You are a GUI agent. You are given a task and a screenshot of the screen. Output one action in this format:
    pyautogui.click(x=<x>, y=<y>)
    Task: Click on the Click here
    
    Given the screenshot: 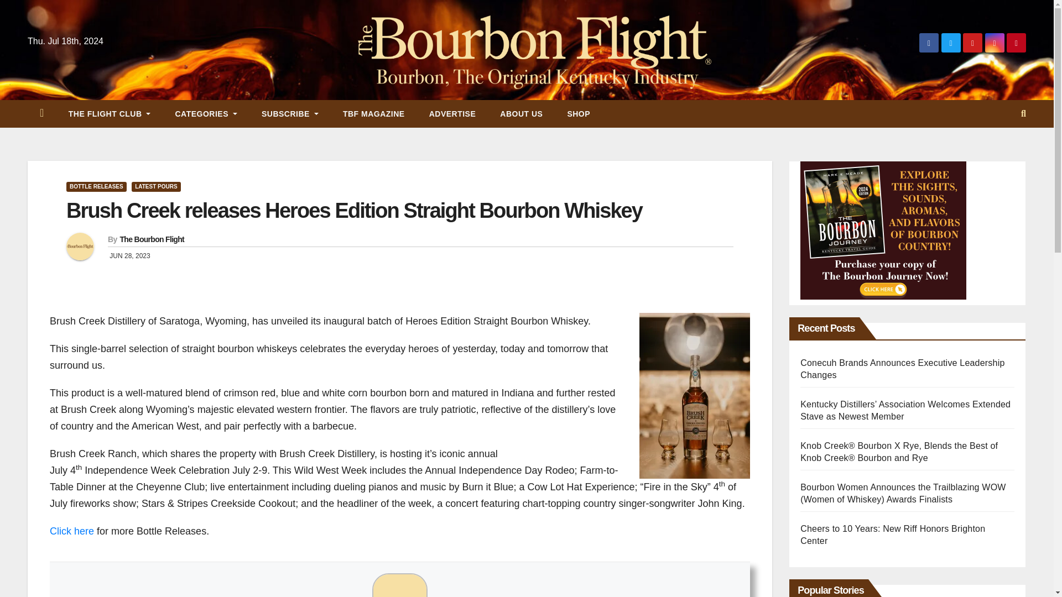 What is the action you would take?
    pyautogui.click(x=72, y=531)
    